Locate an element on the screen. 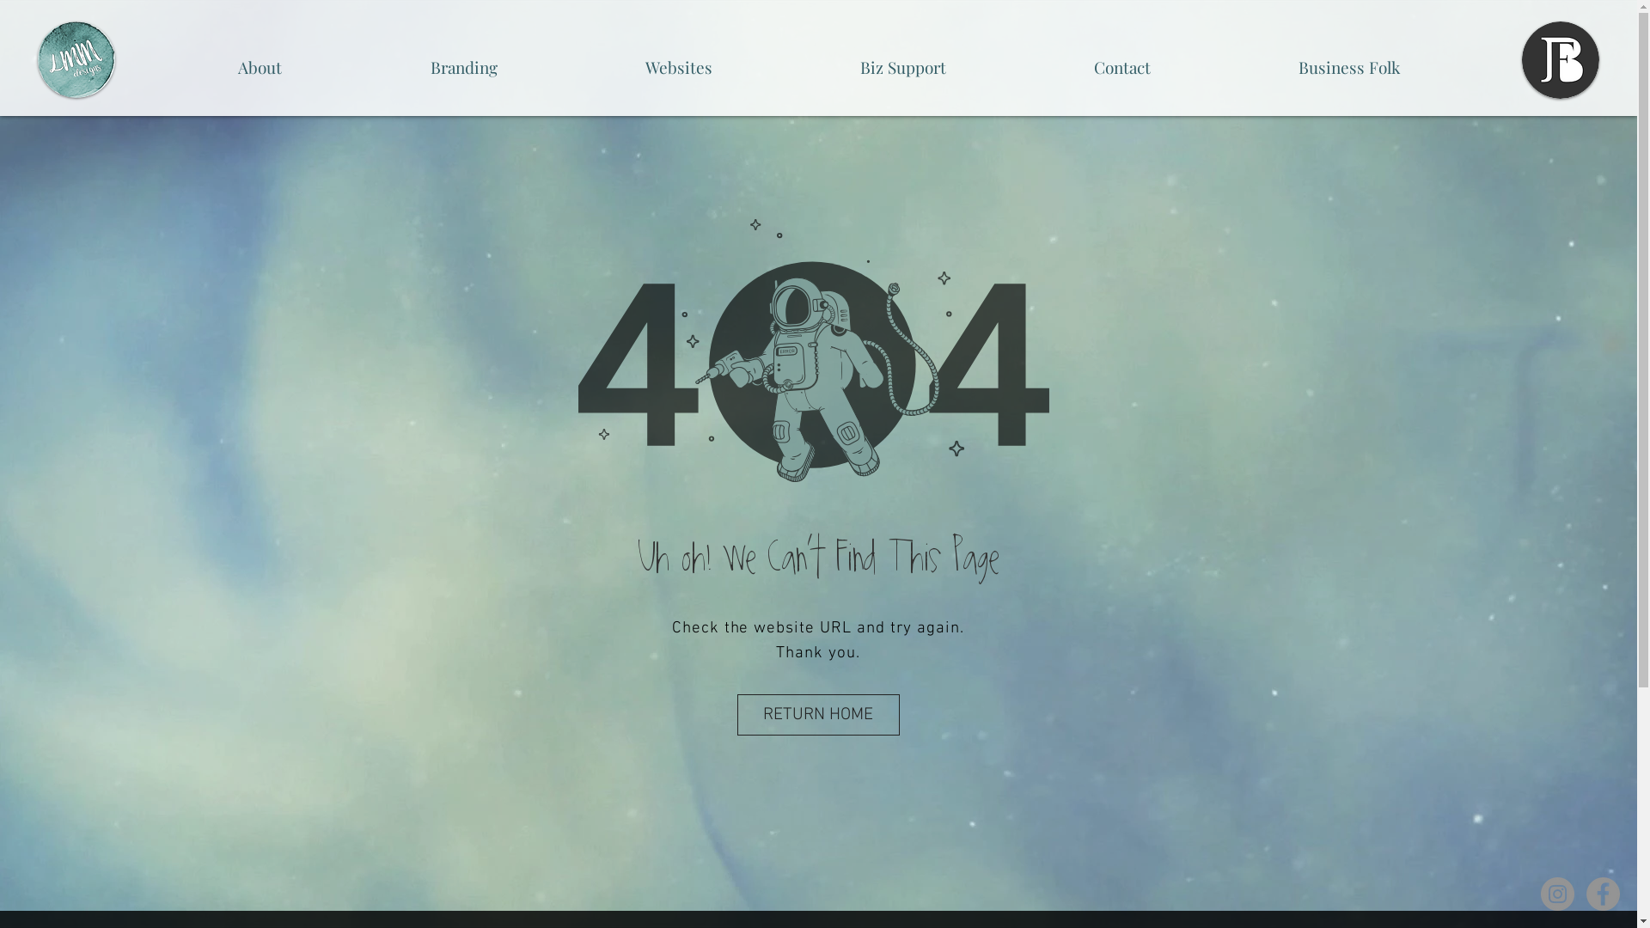 The image size is (1650, 928). Branding is located at coordinates (464, 58).